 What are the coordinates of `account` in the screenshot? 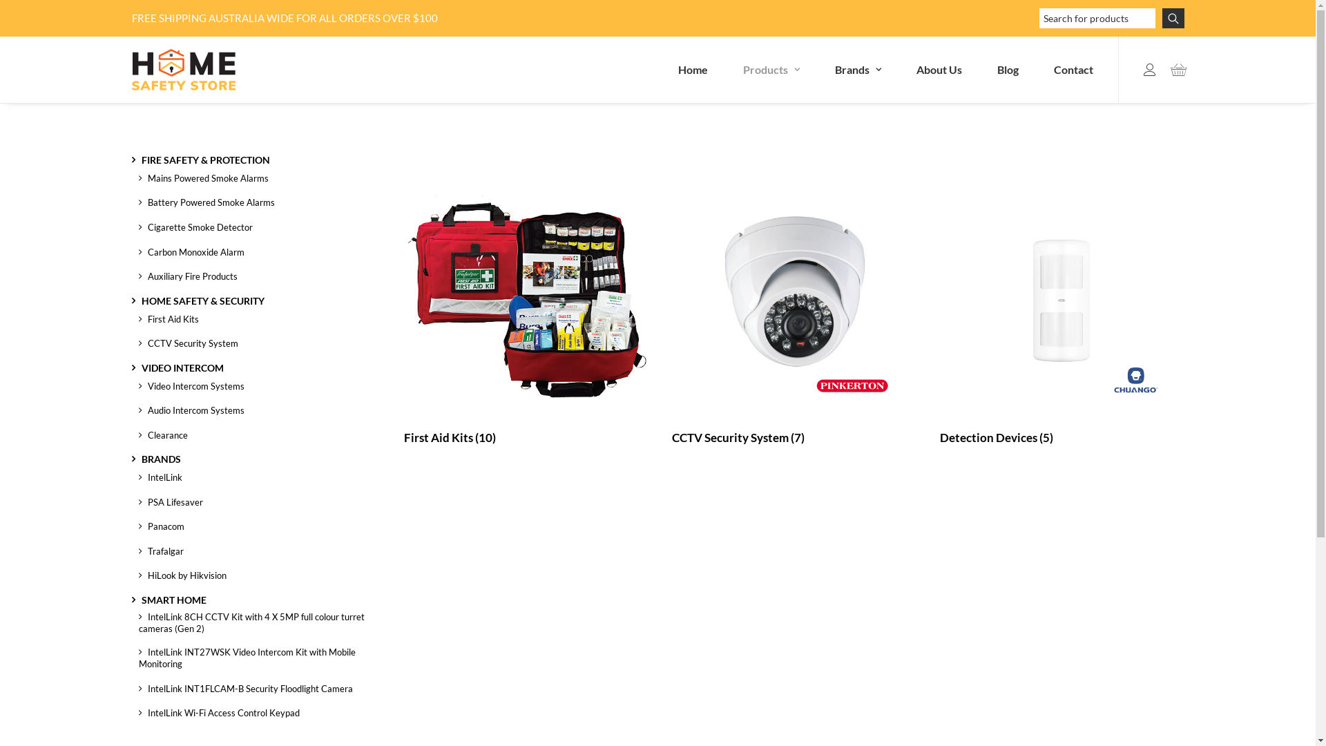 It's located at (1153, 70).